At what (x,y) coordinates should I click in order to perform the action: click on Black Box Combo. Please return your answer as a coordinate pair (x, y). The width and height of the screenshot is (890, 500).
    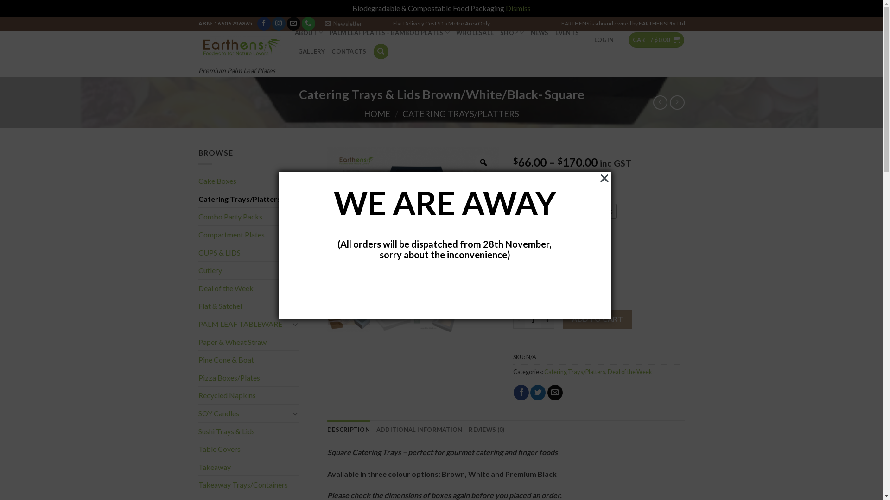
    Looking at the image, I should click on (241, 232).